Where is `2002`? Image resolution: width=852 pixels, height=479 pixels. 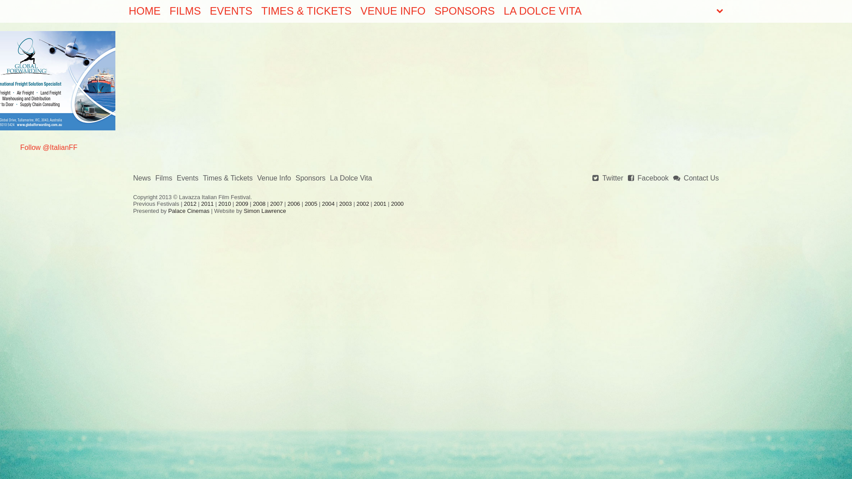
2002 is located at coordinates (363, 204).